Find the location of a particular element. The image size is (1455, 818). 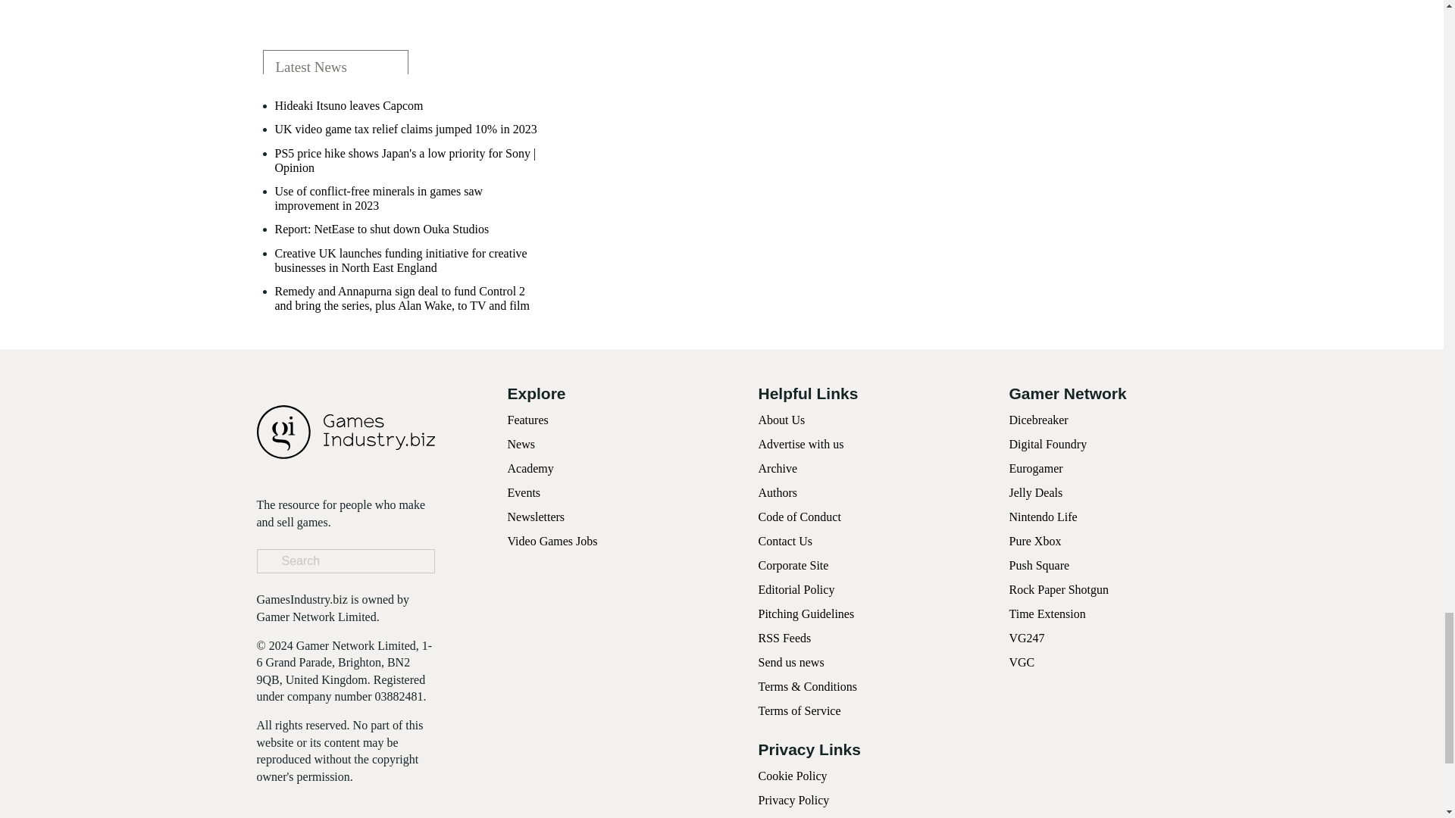

Hideaki Itsuno leaves Capcom is located at coordinates (349, 105).